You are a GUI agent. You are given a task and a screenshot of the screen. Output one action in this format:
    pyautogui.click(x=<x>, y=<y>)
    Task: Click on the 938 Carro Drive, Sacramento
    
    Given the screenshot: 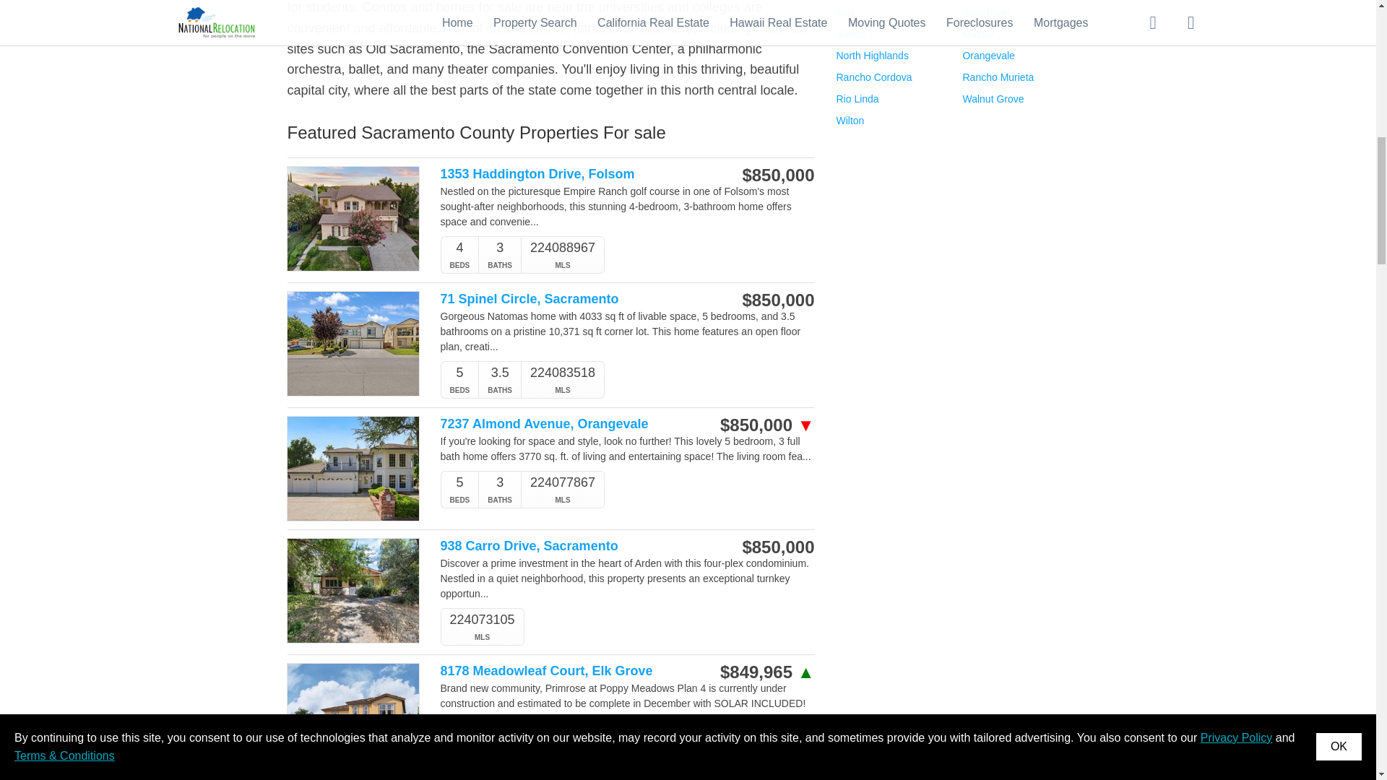 What is the action you would take?
    pyautogui.click(x=572, y=546)
    